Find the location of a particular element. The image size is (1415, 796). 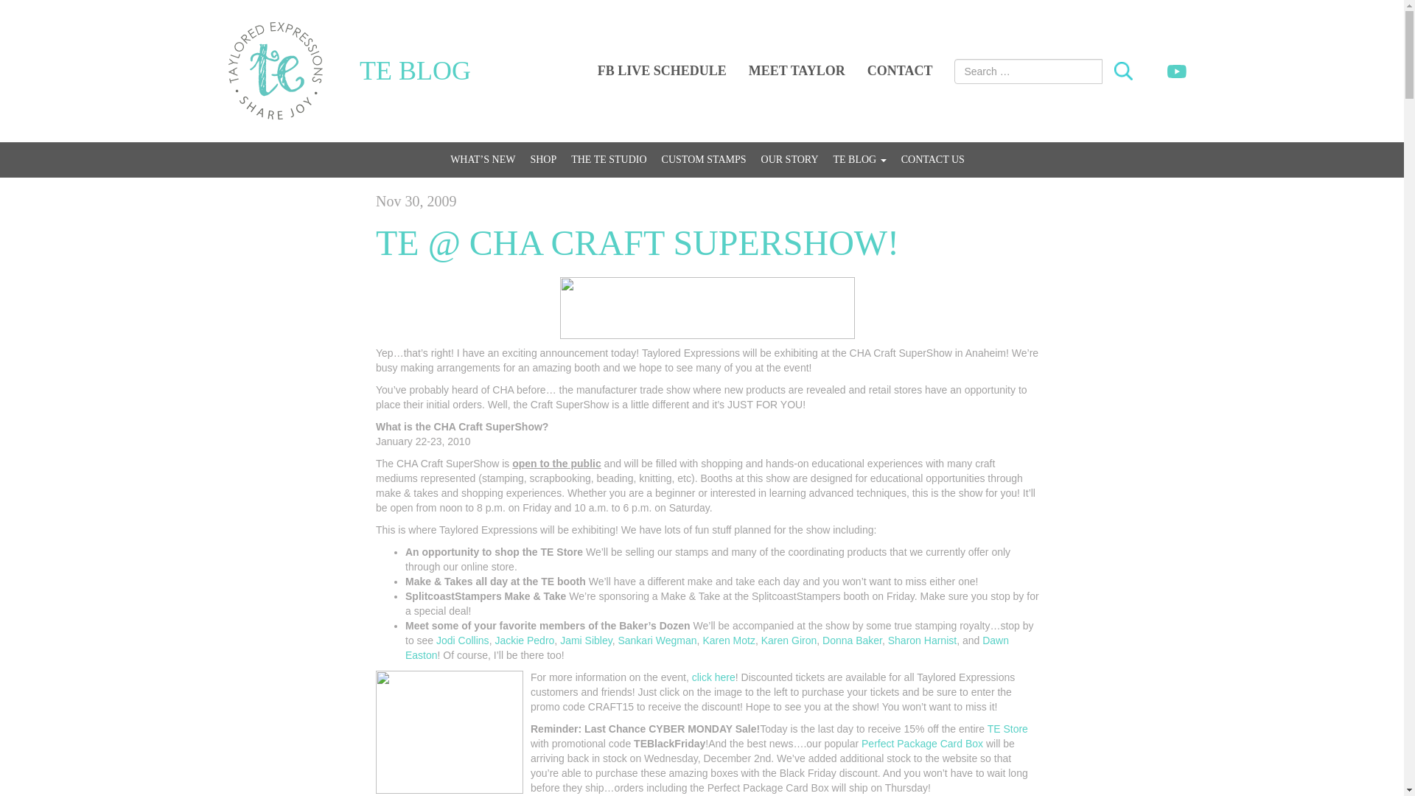

Go is located at coordinates (1123, 71).